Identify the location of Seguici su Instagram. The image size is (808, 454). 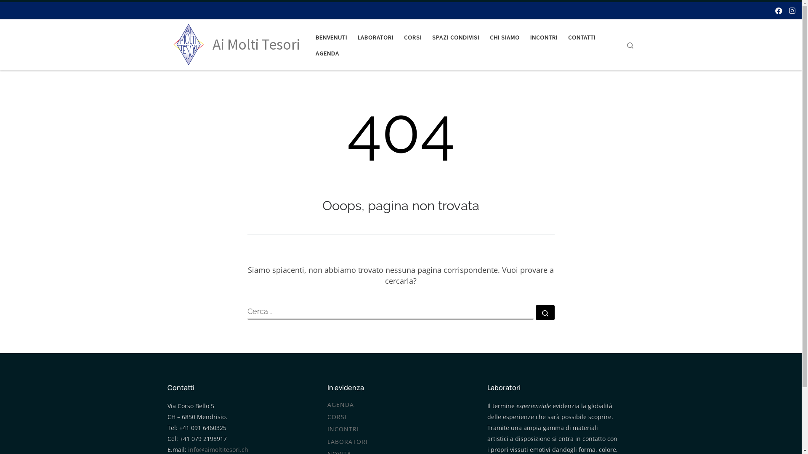
(792, 10).